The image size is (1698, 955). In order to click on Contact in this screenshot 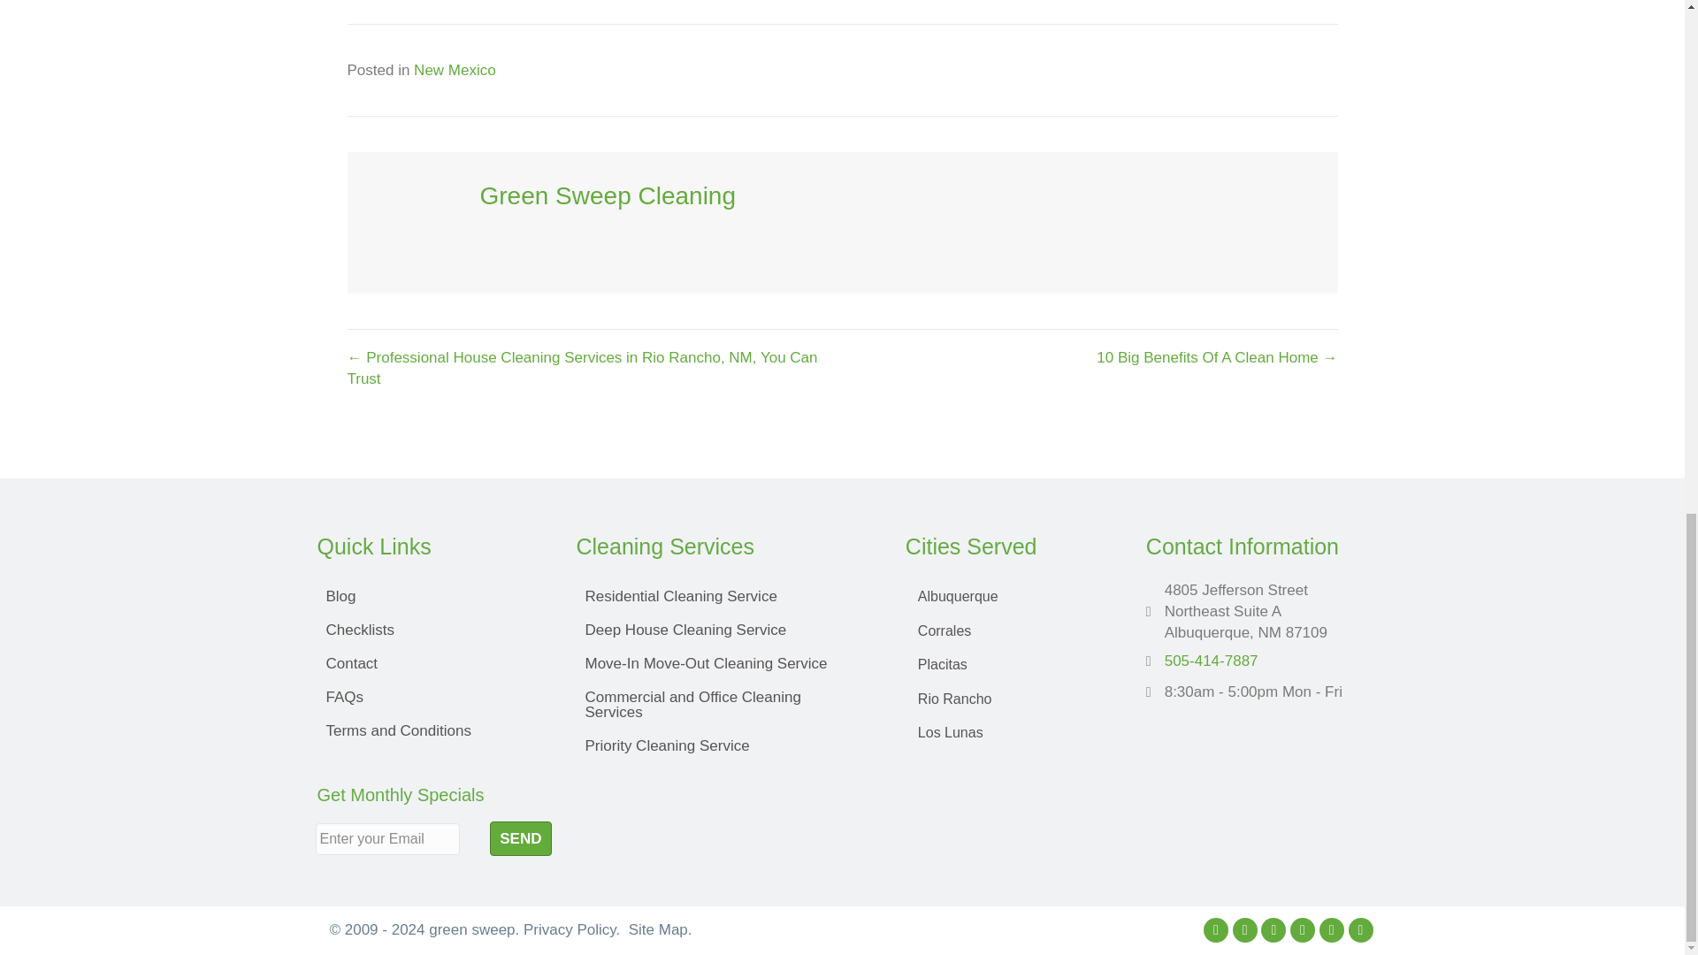, I will do `click(428, 663)`.